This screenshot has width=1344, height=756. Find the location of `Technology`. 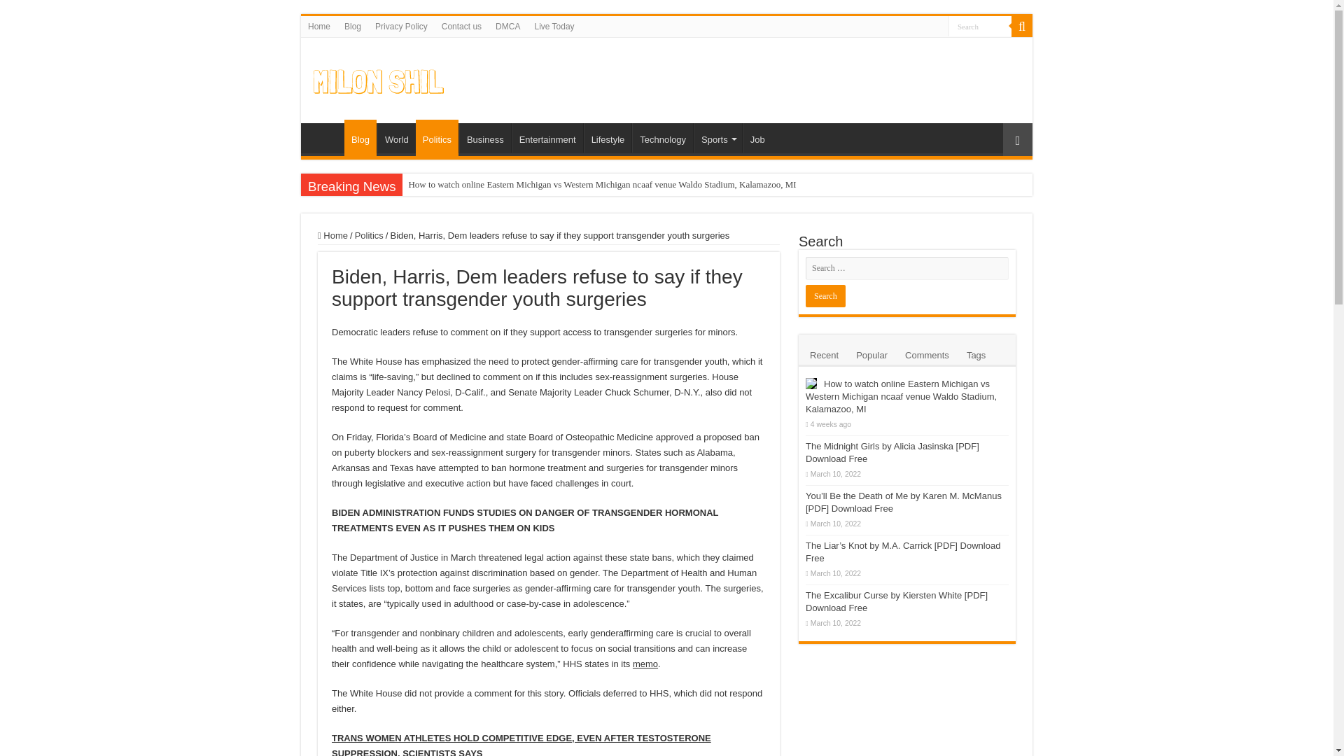

Technology is located at coordinates (662, 138).